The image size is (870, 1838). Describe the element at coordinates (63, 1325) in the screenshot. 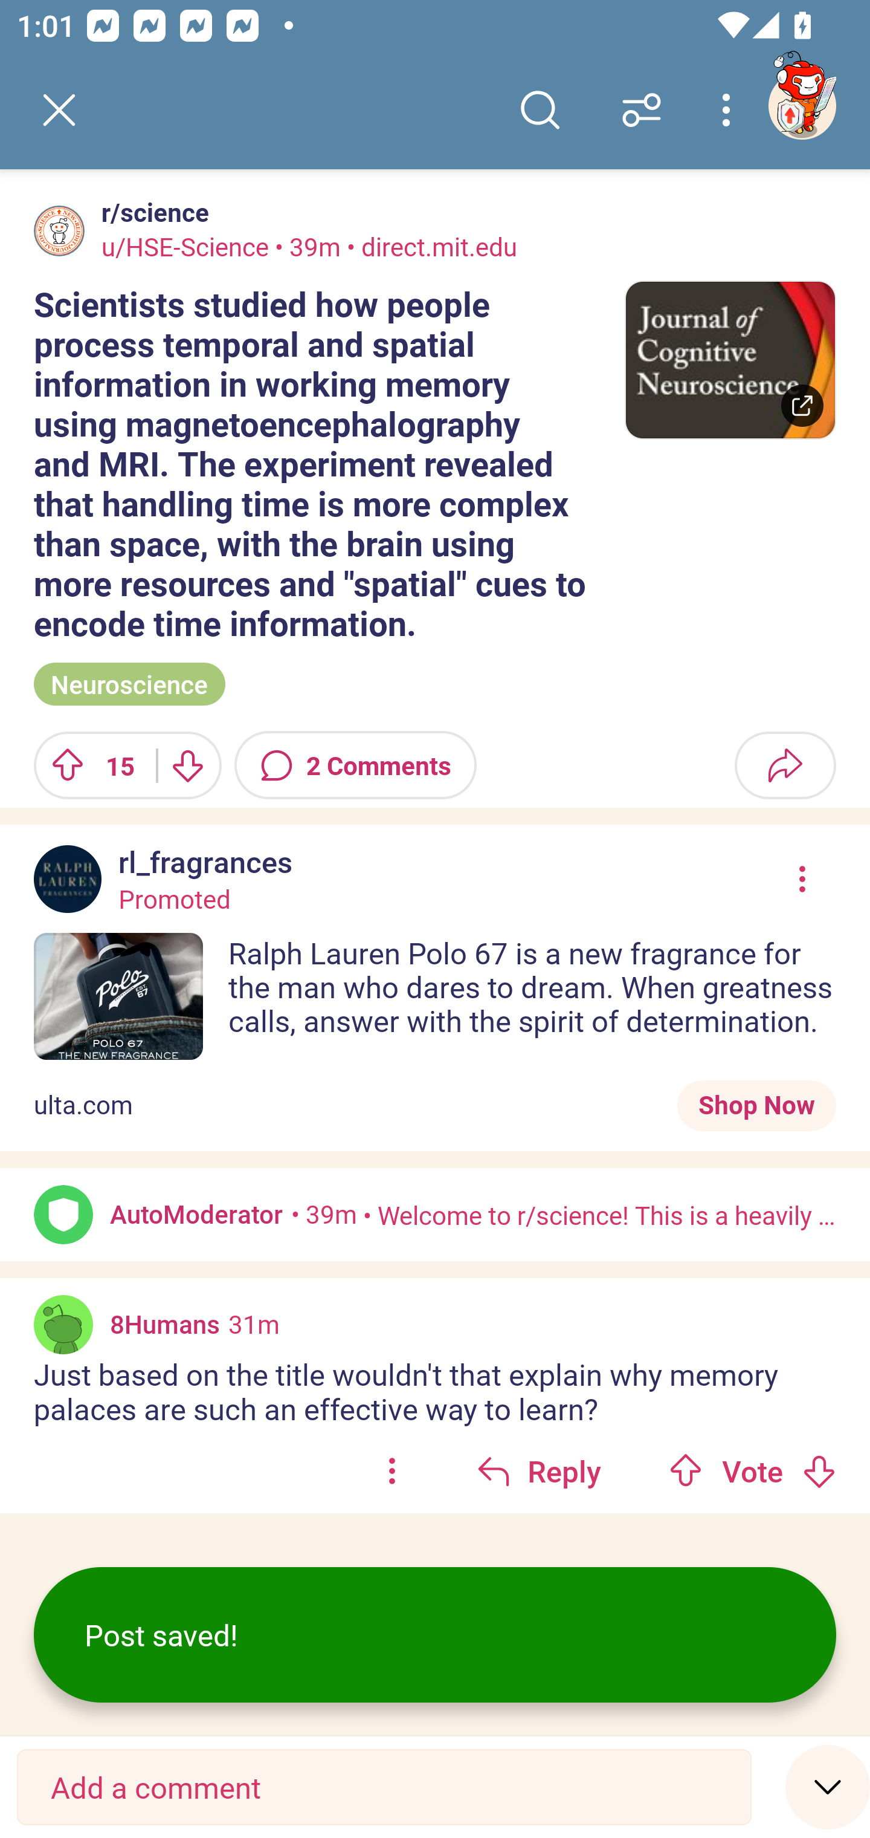

I see `Avatar` at that location.